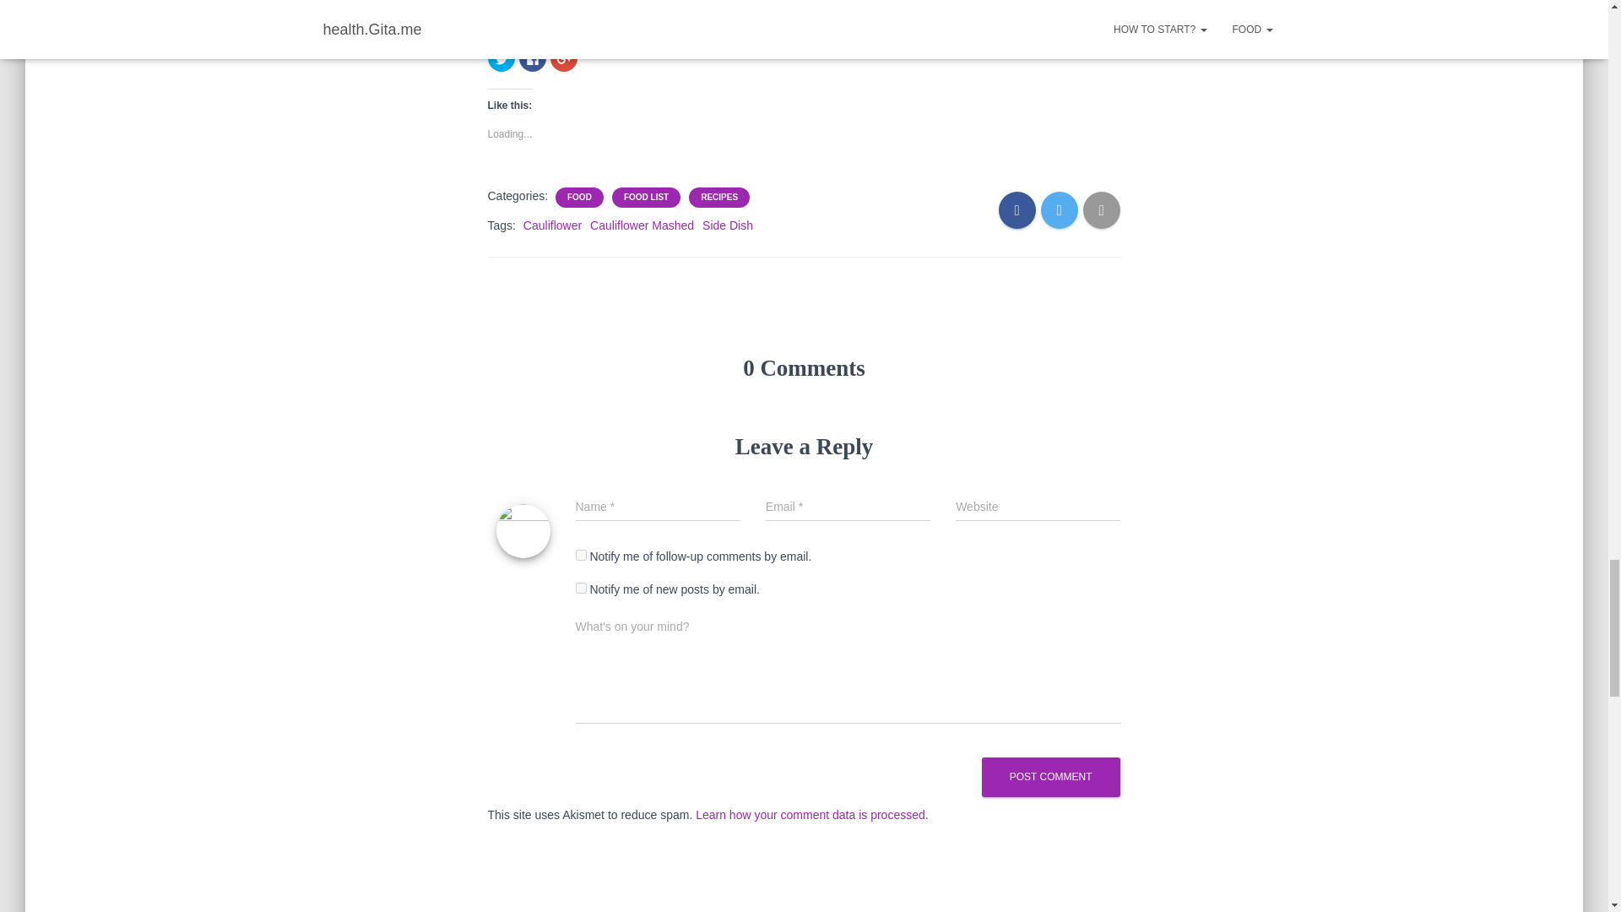  What do you see at coordinates (810, 814) in the screenshot?
I see `Learn how your comment data is processed` at bounding box center [810, 814].